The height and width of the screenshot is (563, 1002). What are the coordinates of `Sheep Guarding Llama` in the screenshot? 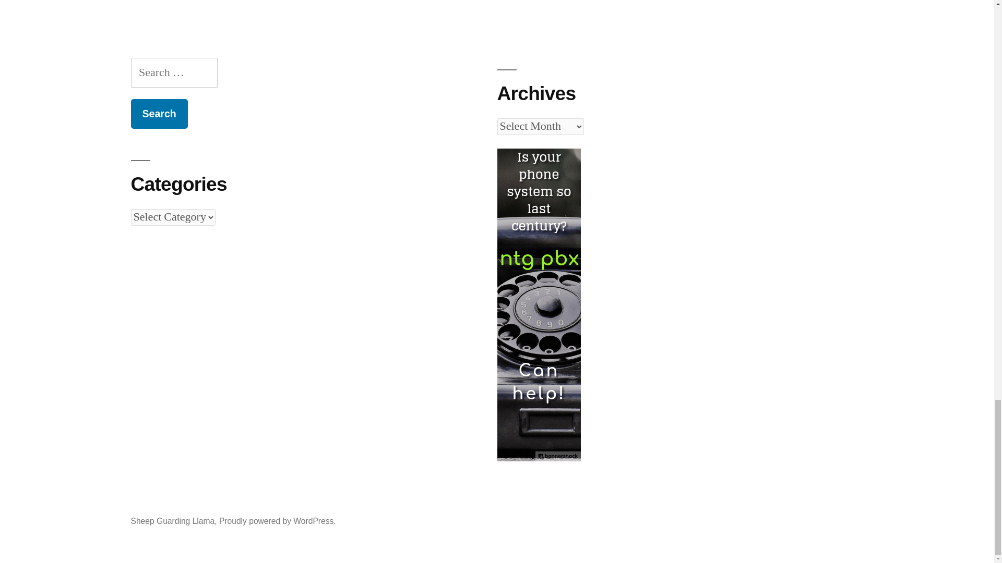 It's located at (172, 521).